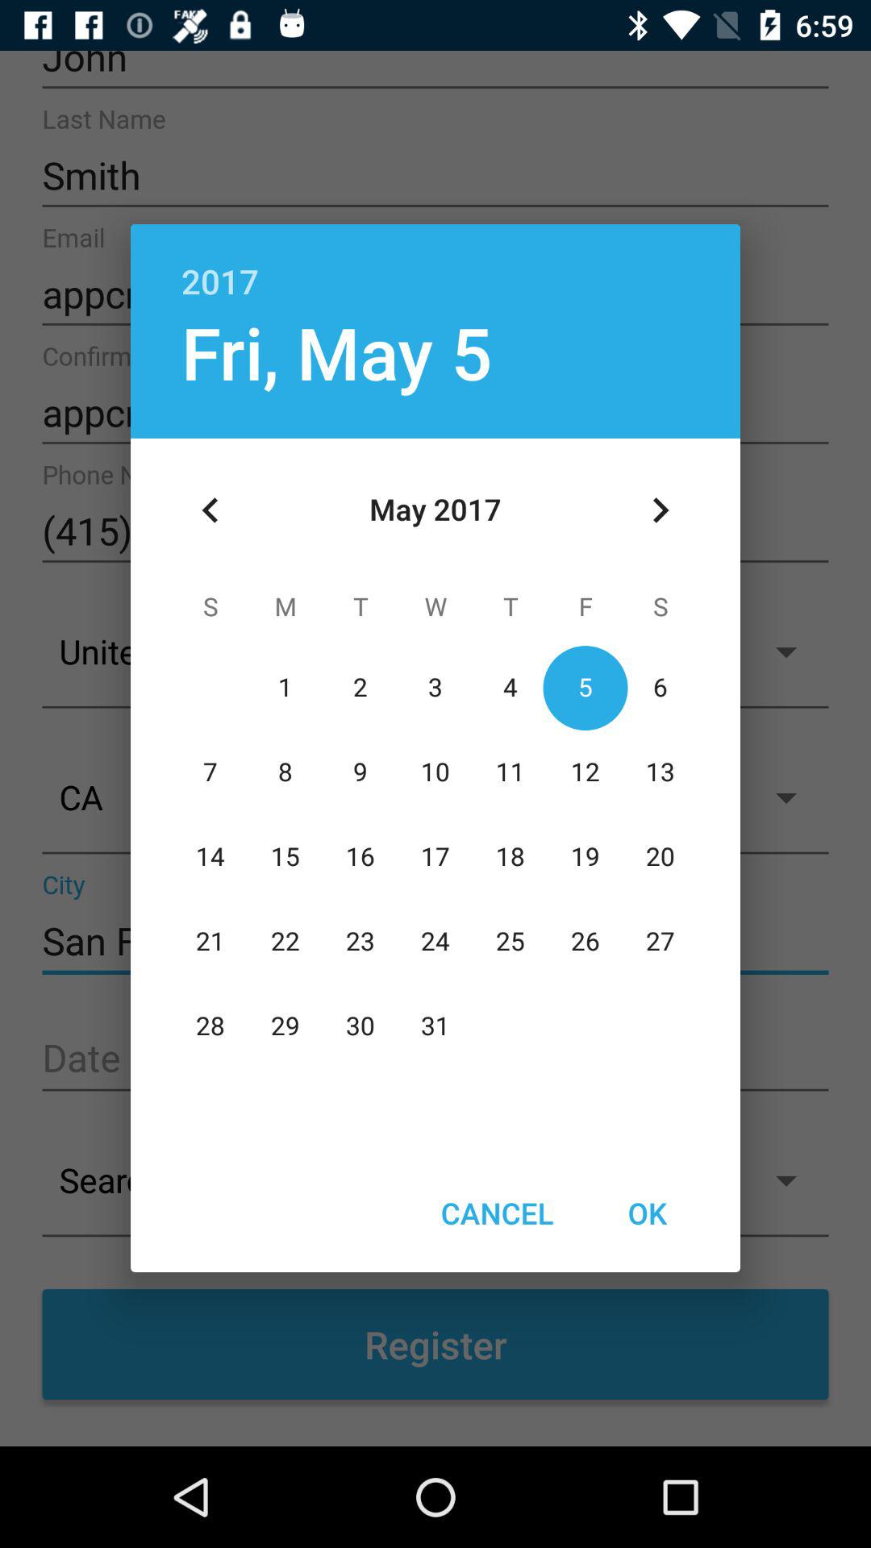  I want to click on press the item above ok item, so click(660, 510).